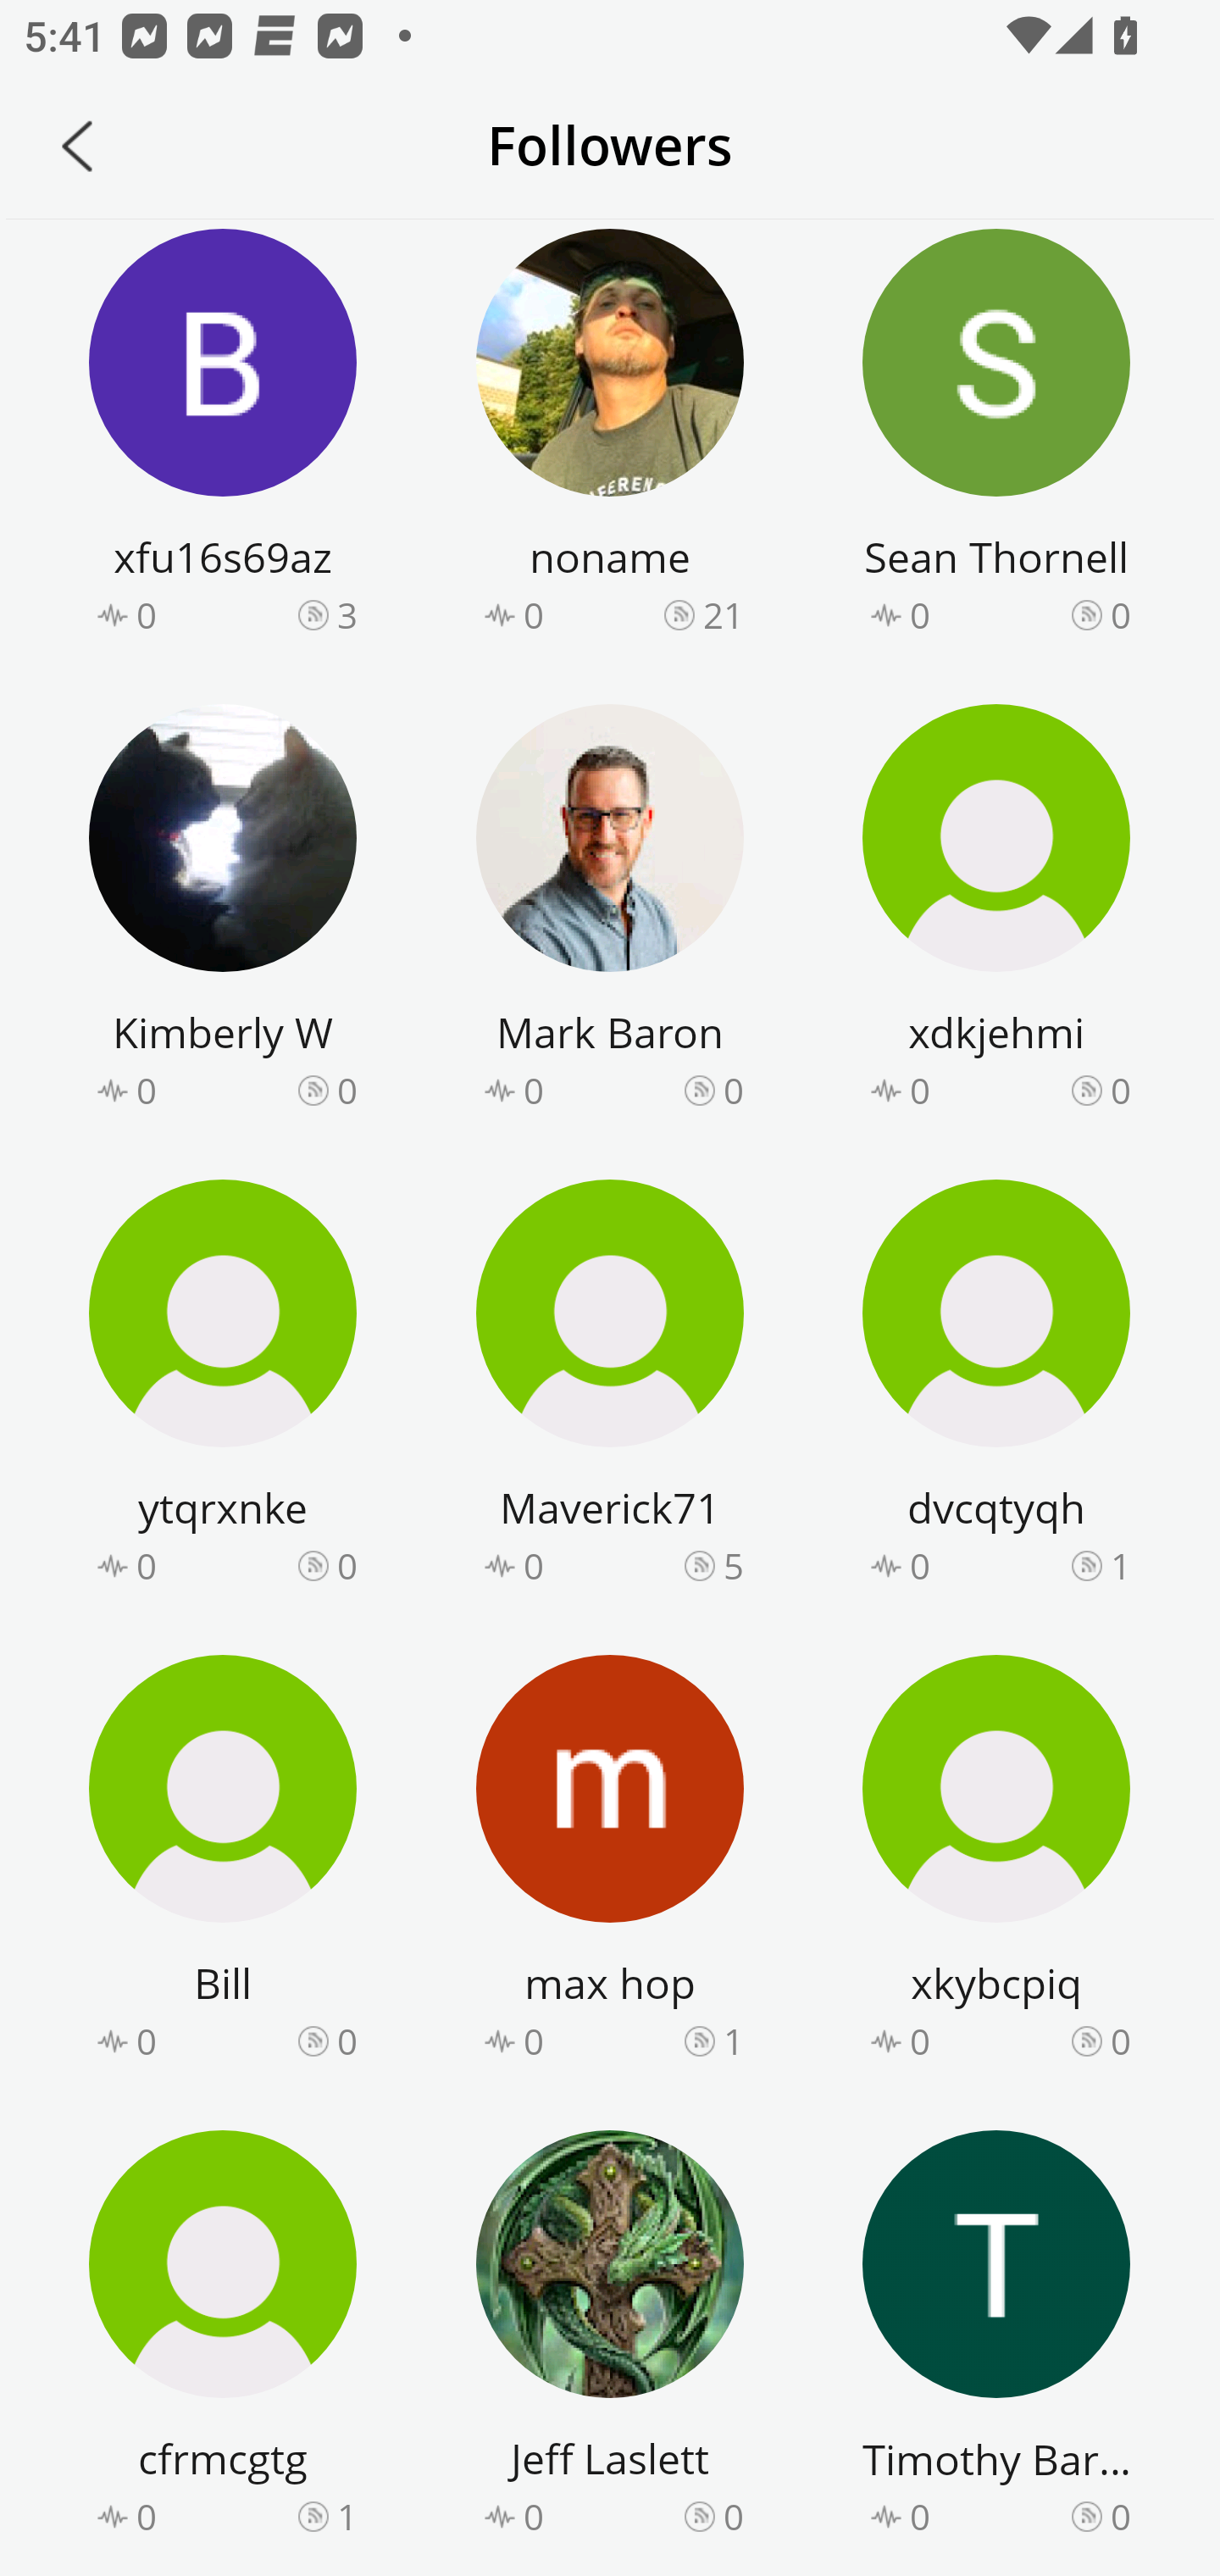 The image size is (1220, 2576). What do you see at coordinates (223, 1863) in the screenshot?
I see `Bill 0 0` at bounding box center [223, 1863].